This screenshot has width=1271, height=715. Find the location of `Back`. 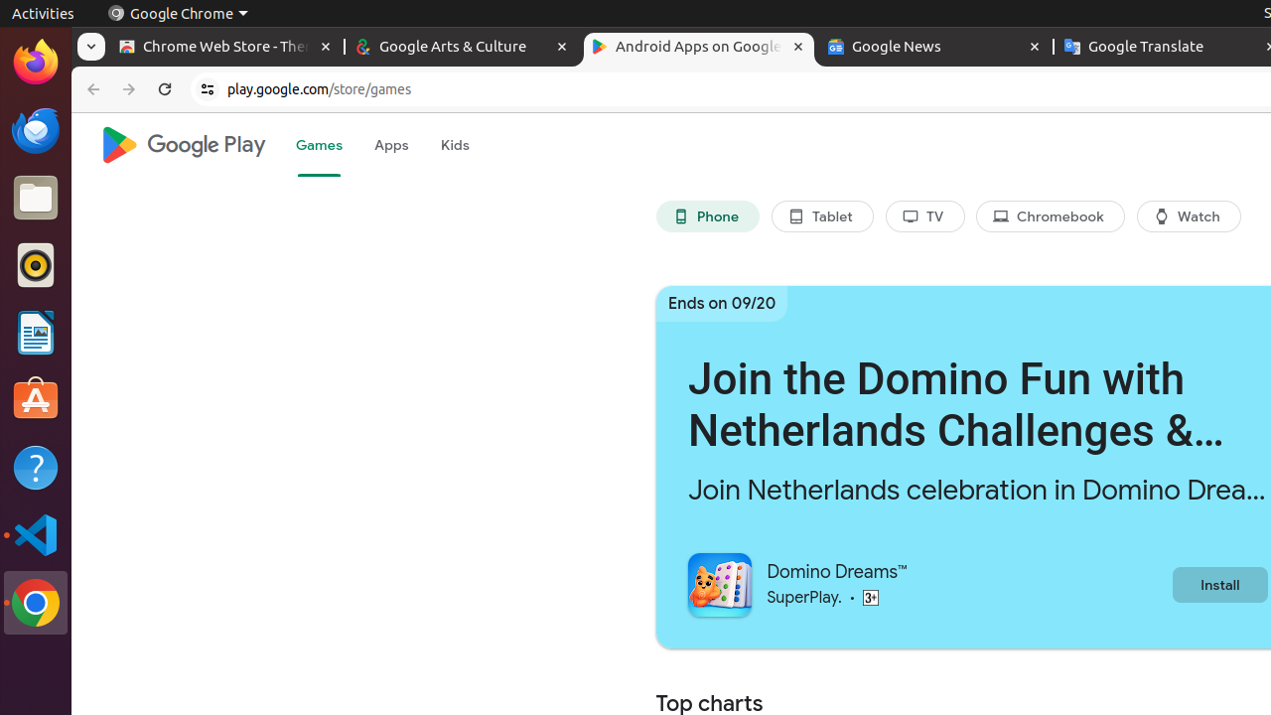

Back is located at coordinates (91, 89).